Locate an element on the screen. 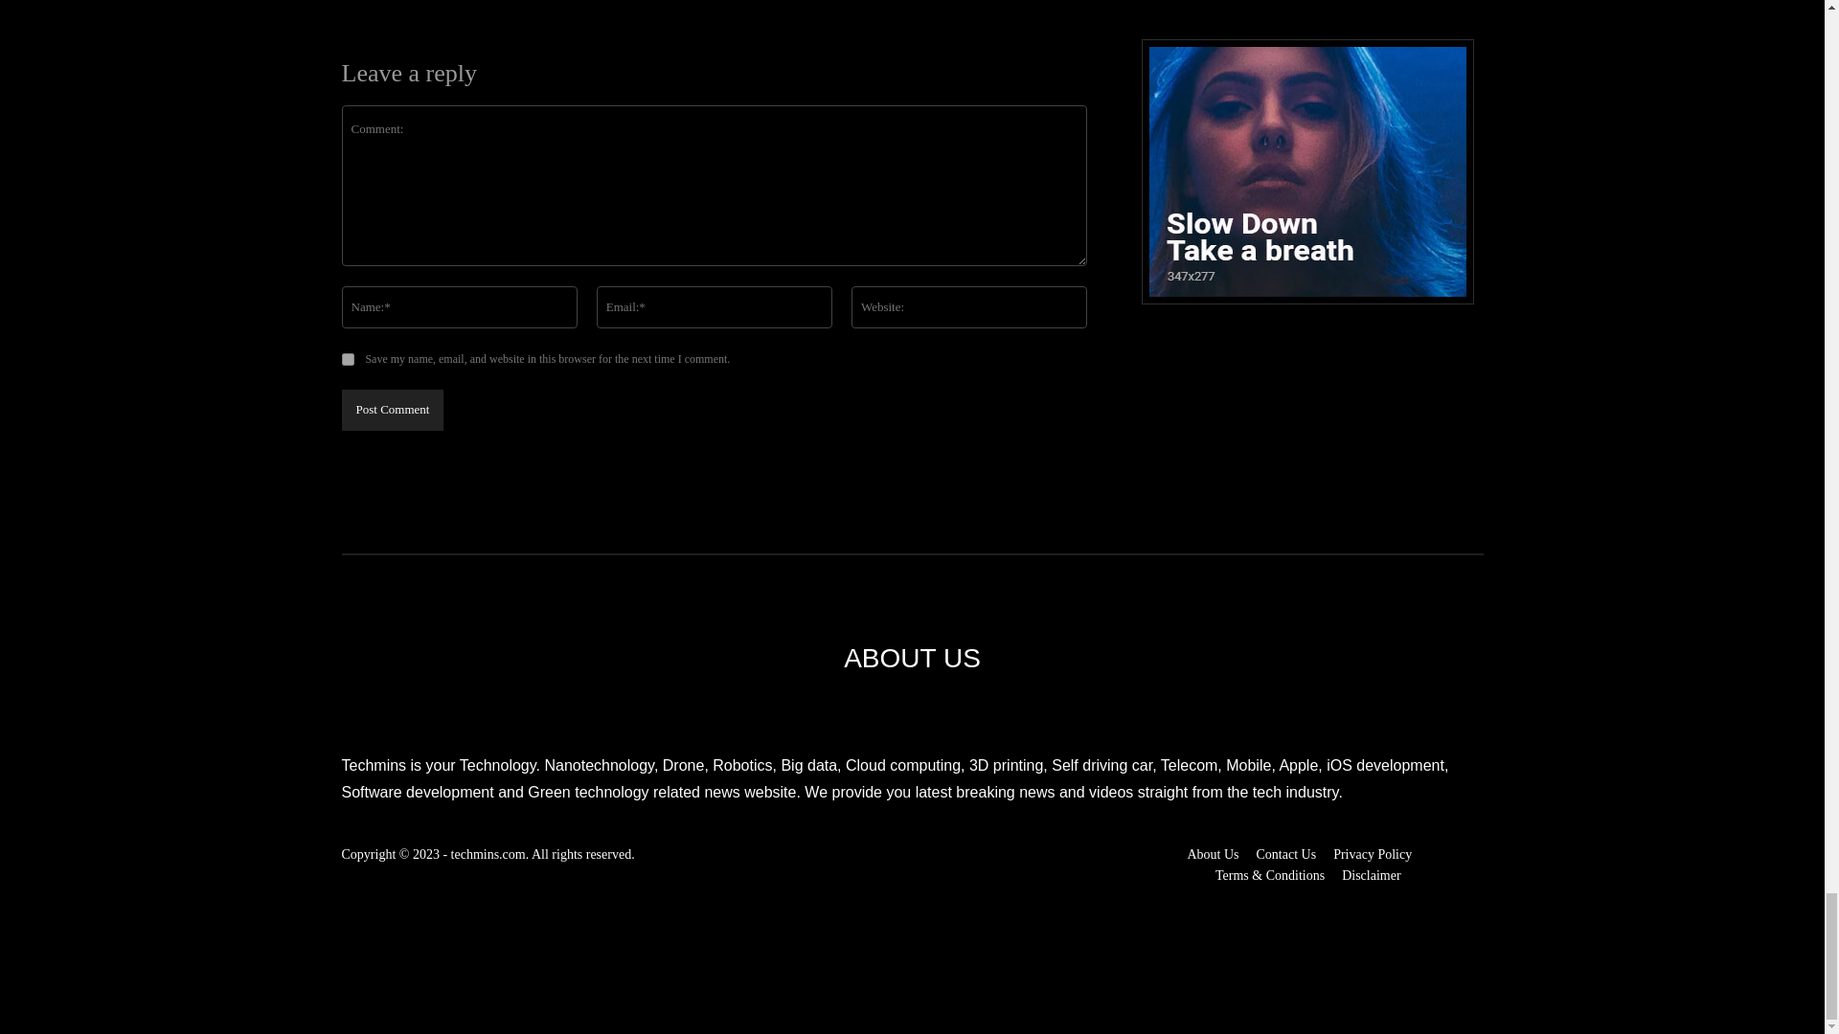 The height and width of the screenshot is (1034, 1839). Post Comment is located at coordinates (391, 410).